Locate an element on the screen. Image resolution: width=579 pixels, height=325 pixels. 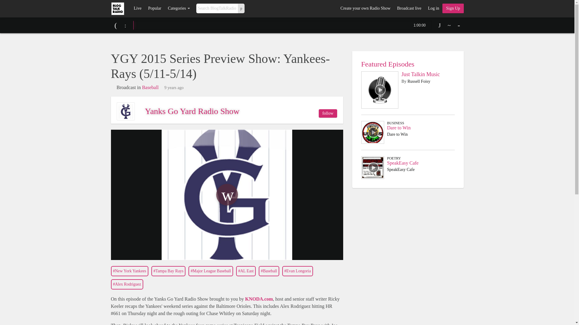
Categories is located at coordinates (179, 8).